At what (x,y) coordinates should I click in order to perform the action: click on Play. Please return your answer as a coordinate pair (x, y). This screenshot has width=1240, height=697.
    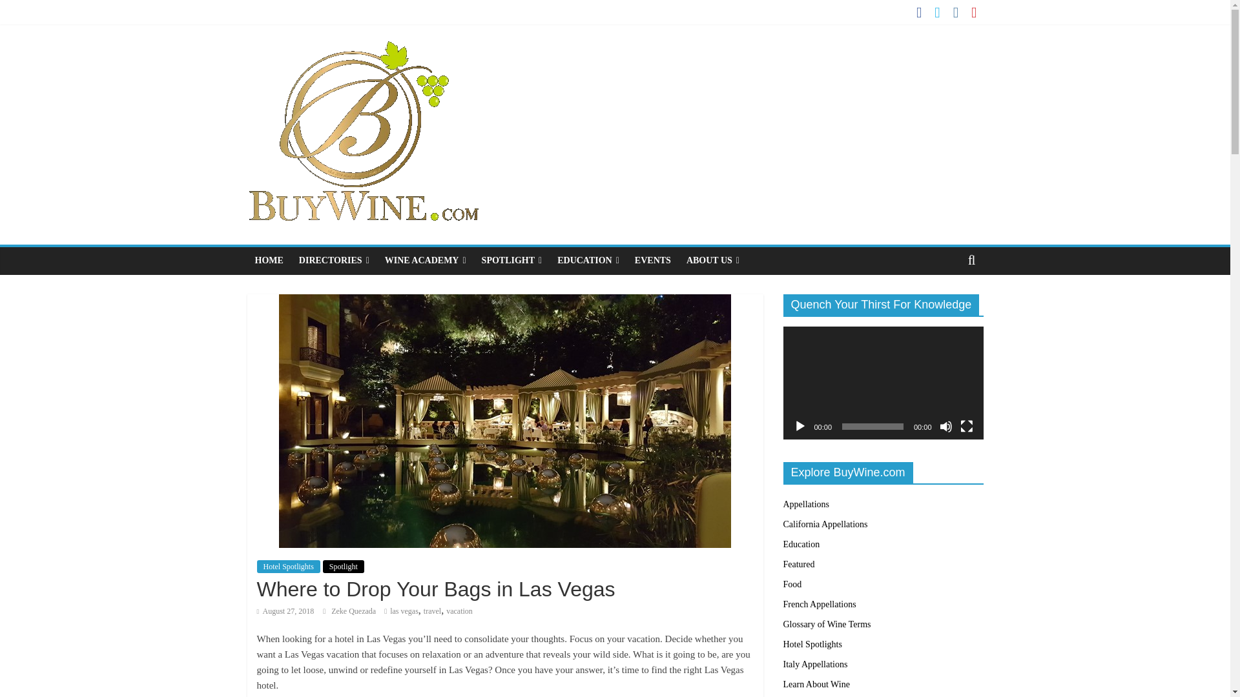
    Looking at the image, I should click on (800, 426).